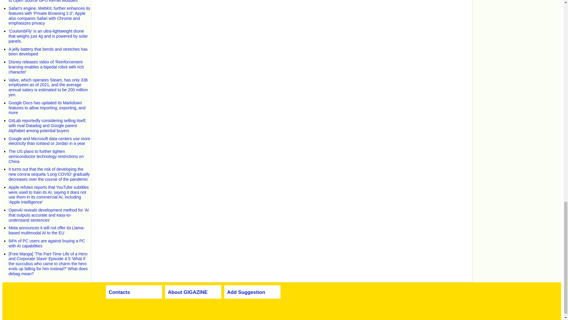  What do you see at coordinates (246, 292) in the screenshot?
I see `Add Suggestion` at bounding box center [246, 292].